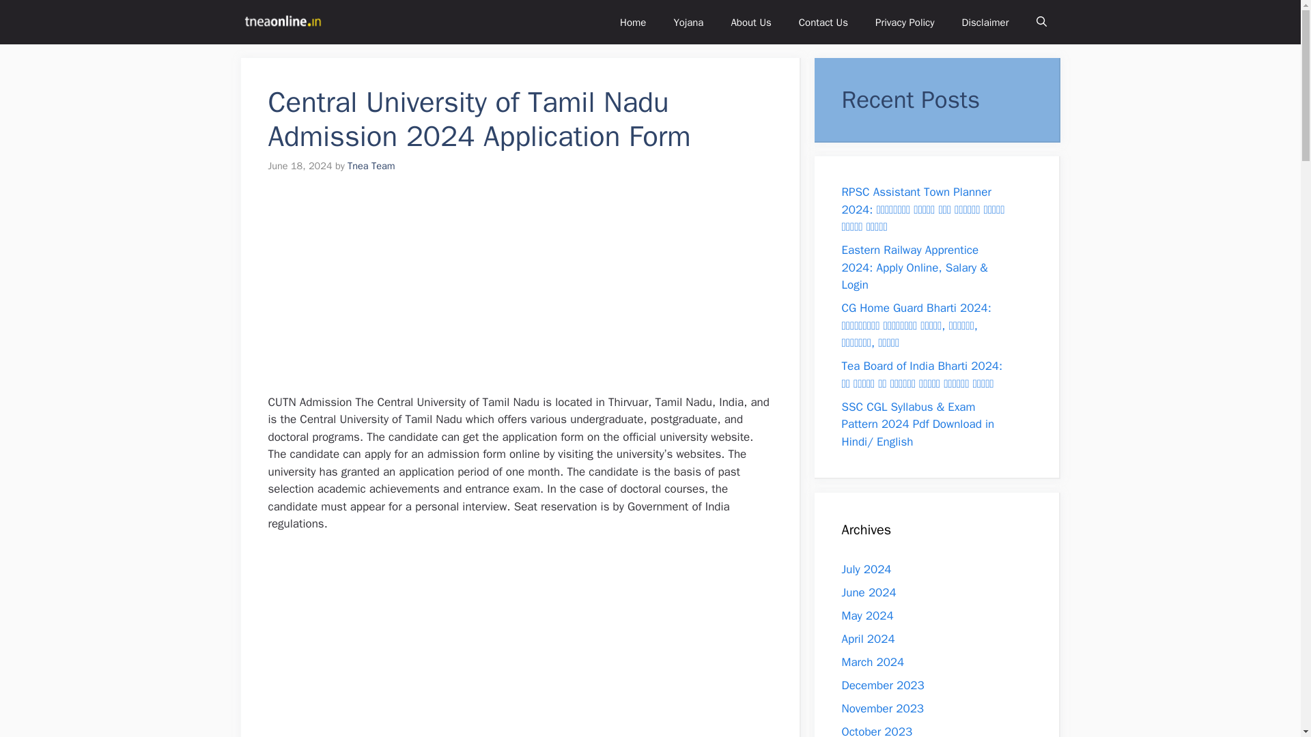 The width and height of the screenshot is (1311, 737). What do you see at coordinates (523, 293) in the screenshot?
I see `Advertisement` at bounding box center [523, 293].